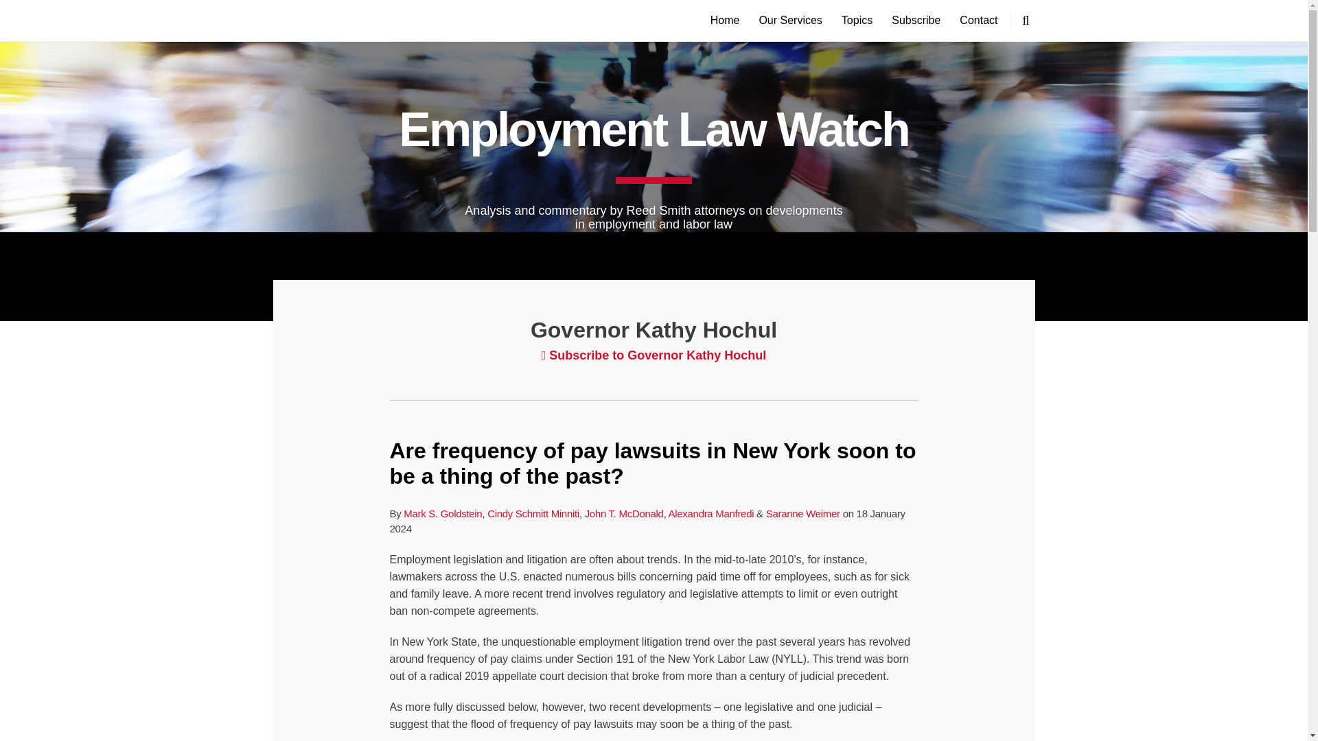  What do you see at coordinates (711, 513) in the screenshot?
I see `Alexandra Manfredi` at bounding box center [711, 513].